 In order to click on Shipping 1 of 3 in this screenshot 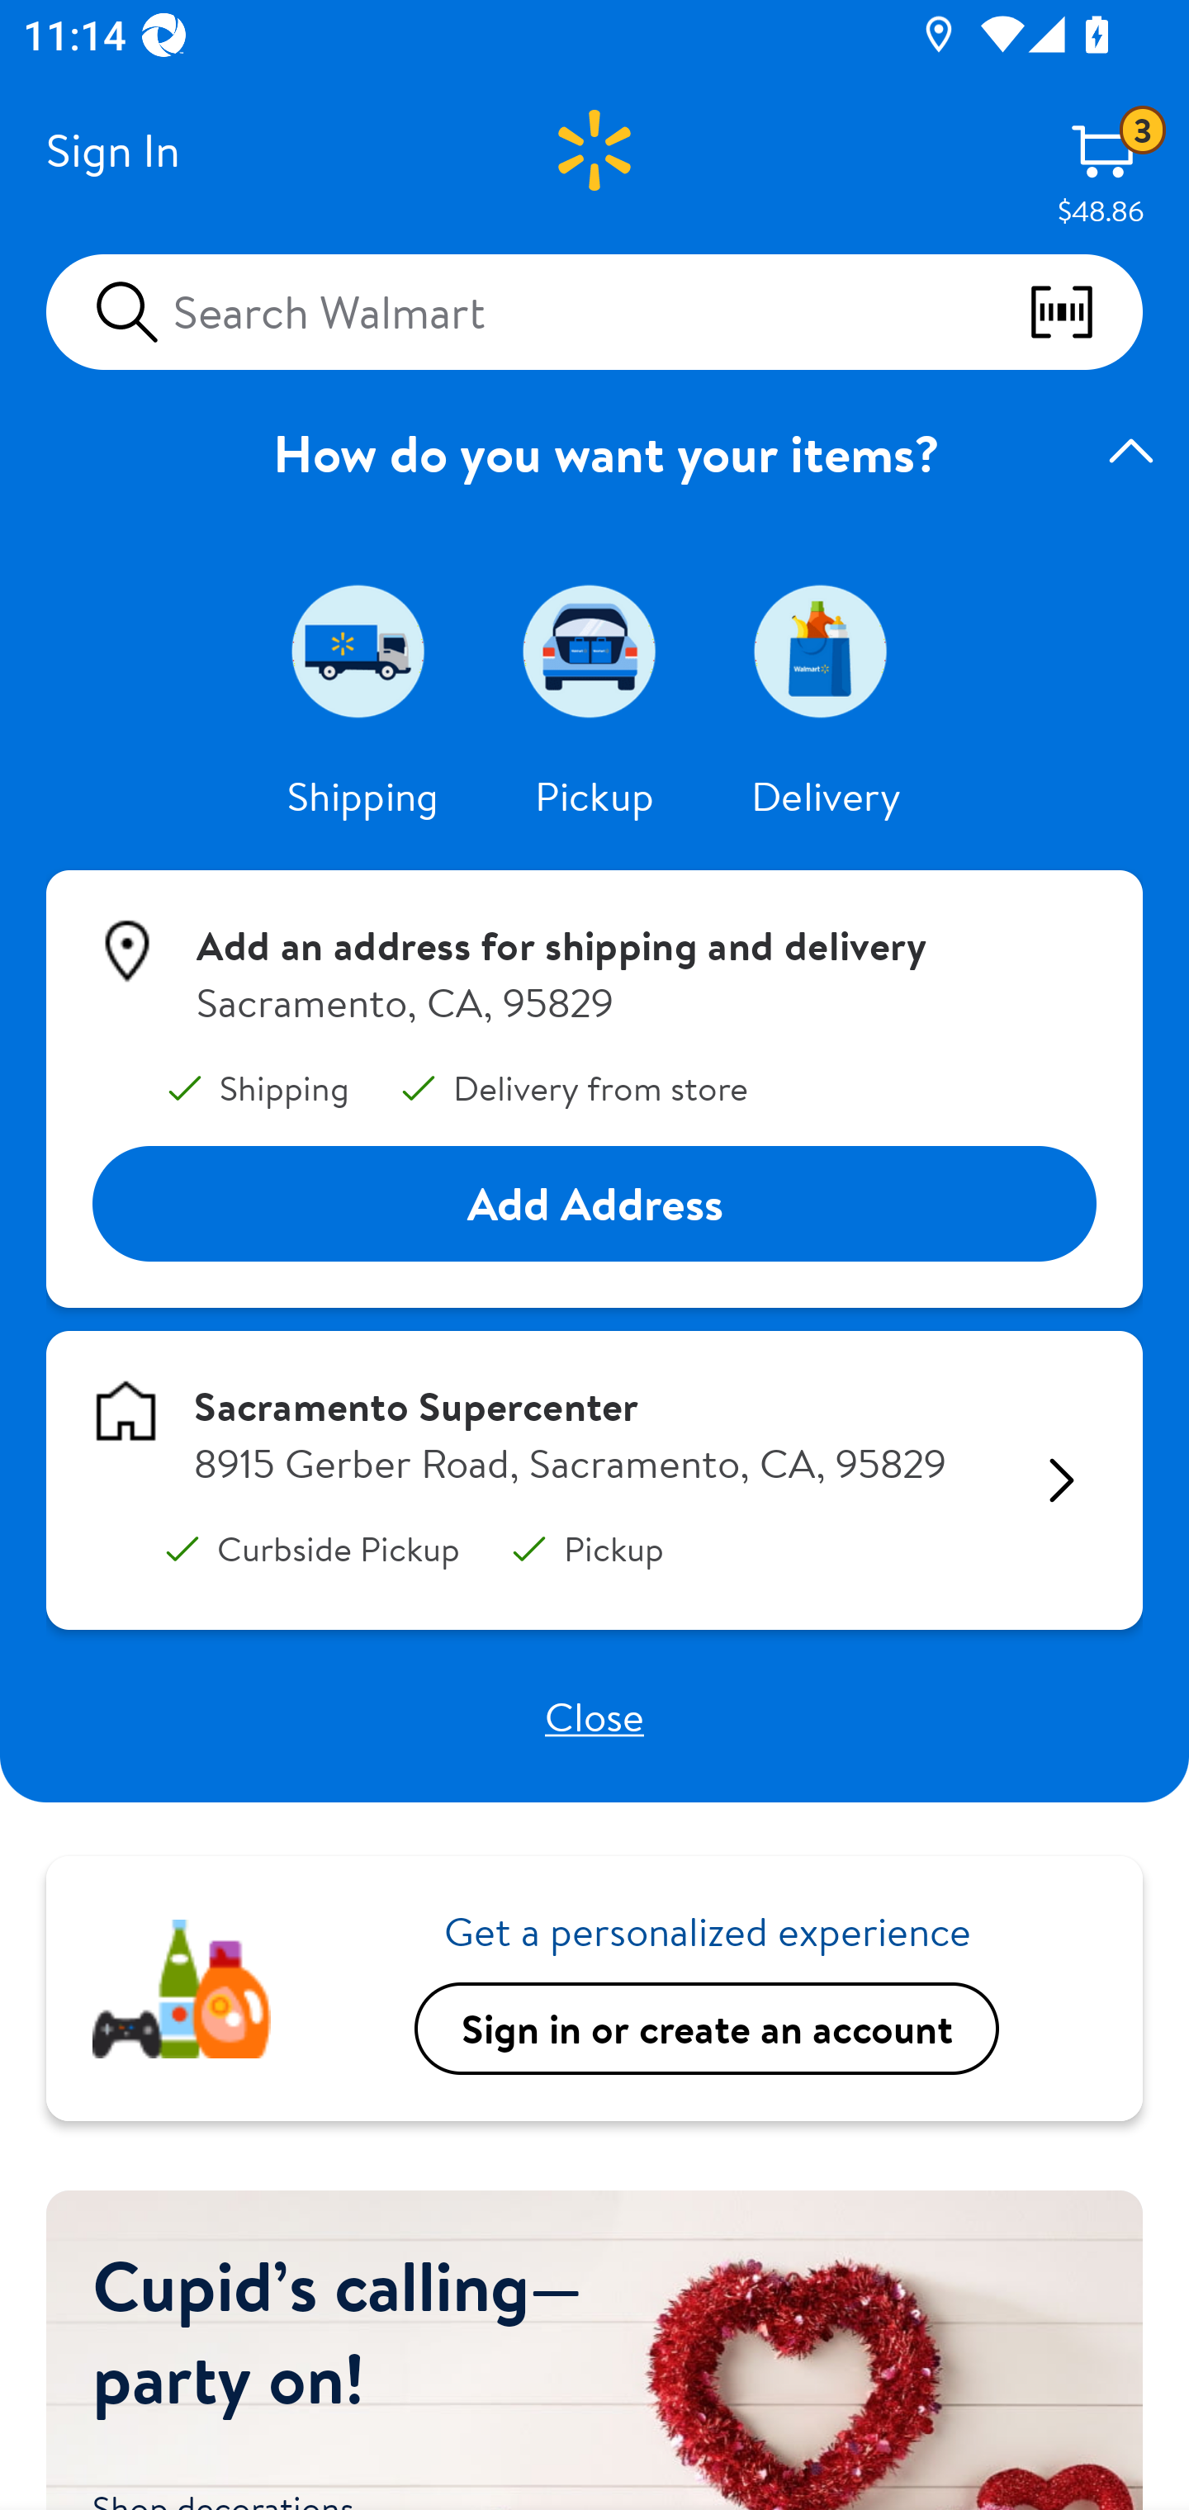, I will do `click(363, 651)`.